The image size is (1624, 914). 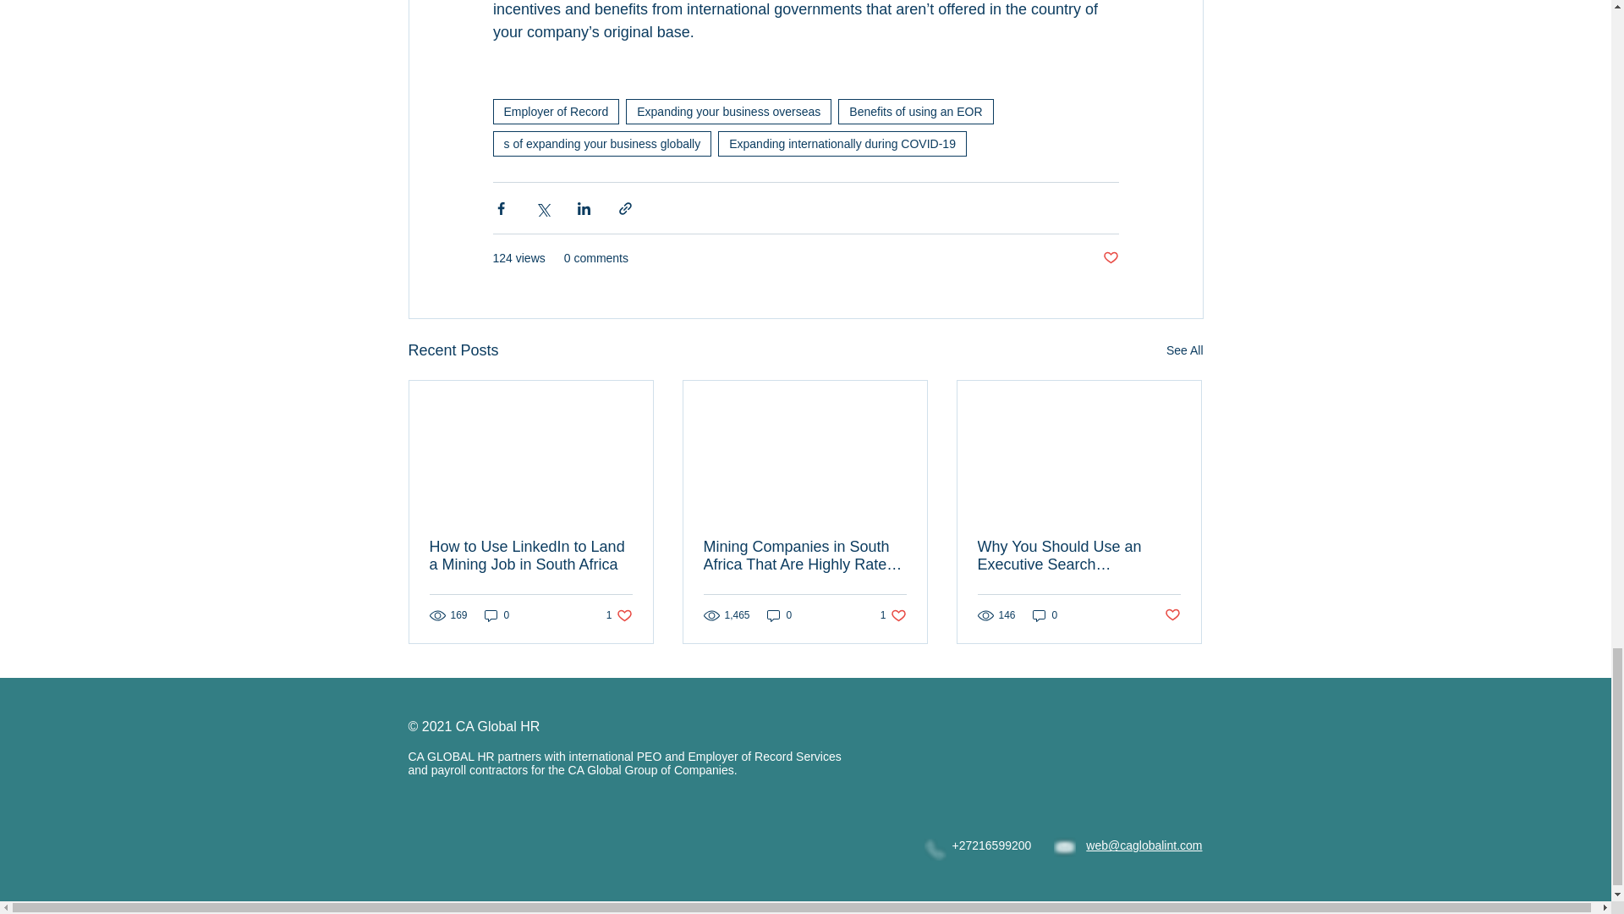 I want to click on Expanding your business overseas, so click(x=728, y=111).